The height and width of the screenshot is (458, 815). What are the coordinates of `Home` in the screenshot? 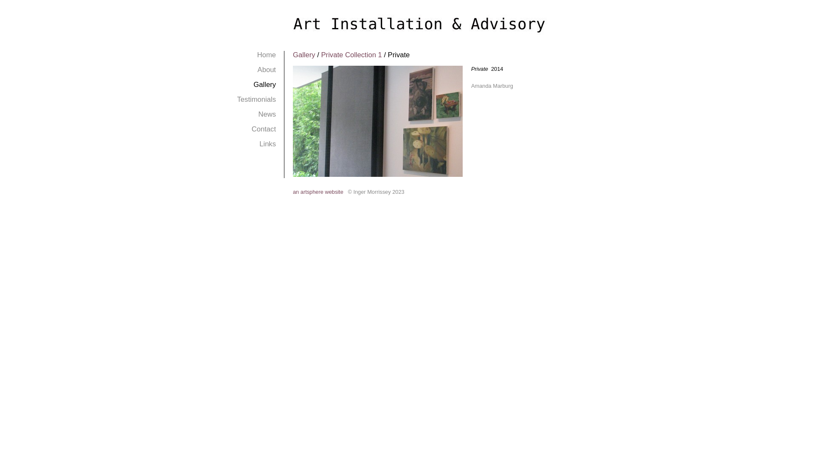 It's located at (267, 55).